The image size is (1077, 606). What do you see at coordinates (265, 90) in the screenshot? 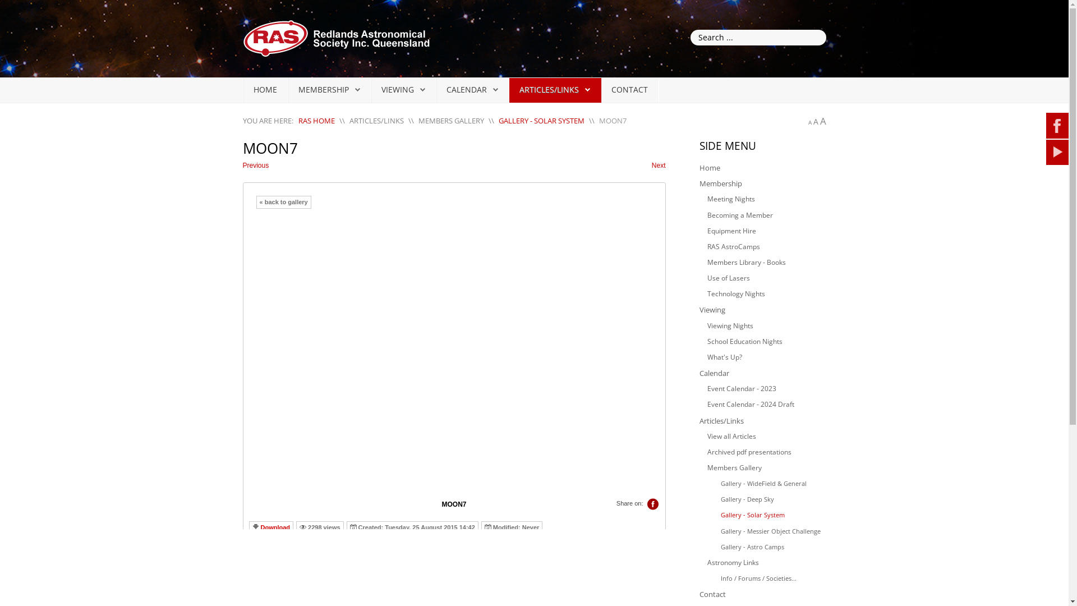
I see `HOME` at bounding box center [265, 90].